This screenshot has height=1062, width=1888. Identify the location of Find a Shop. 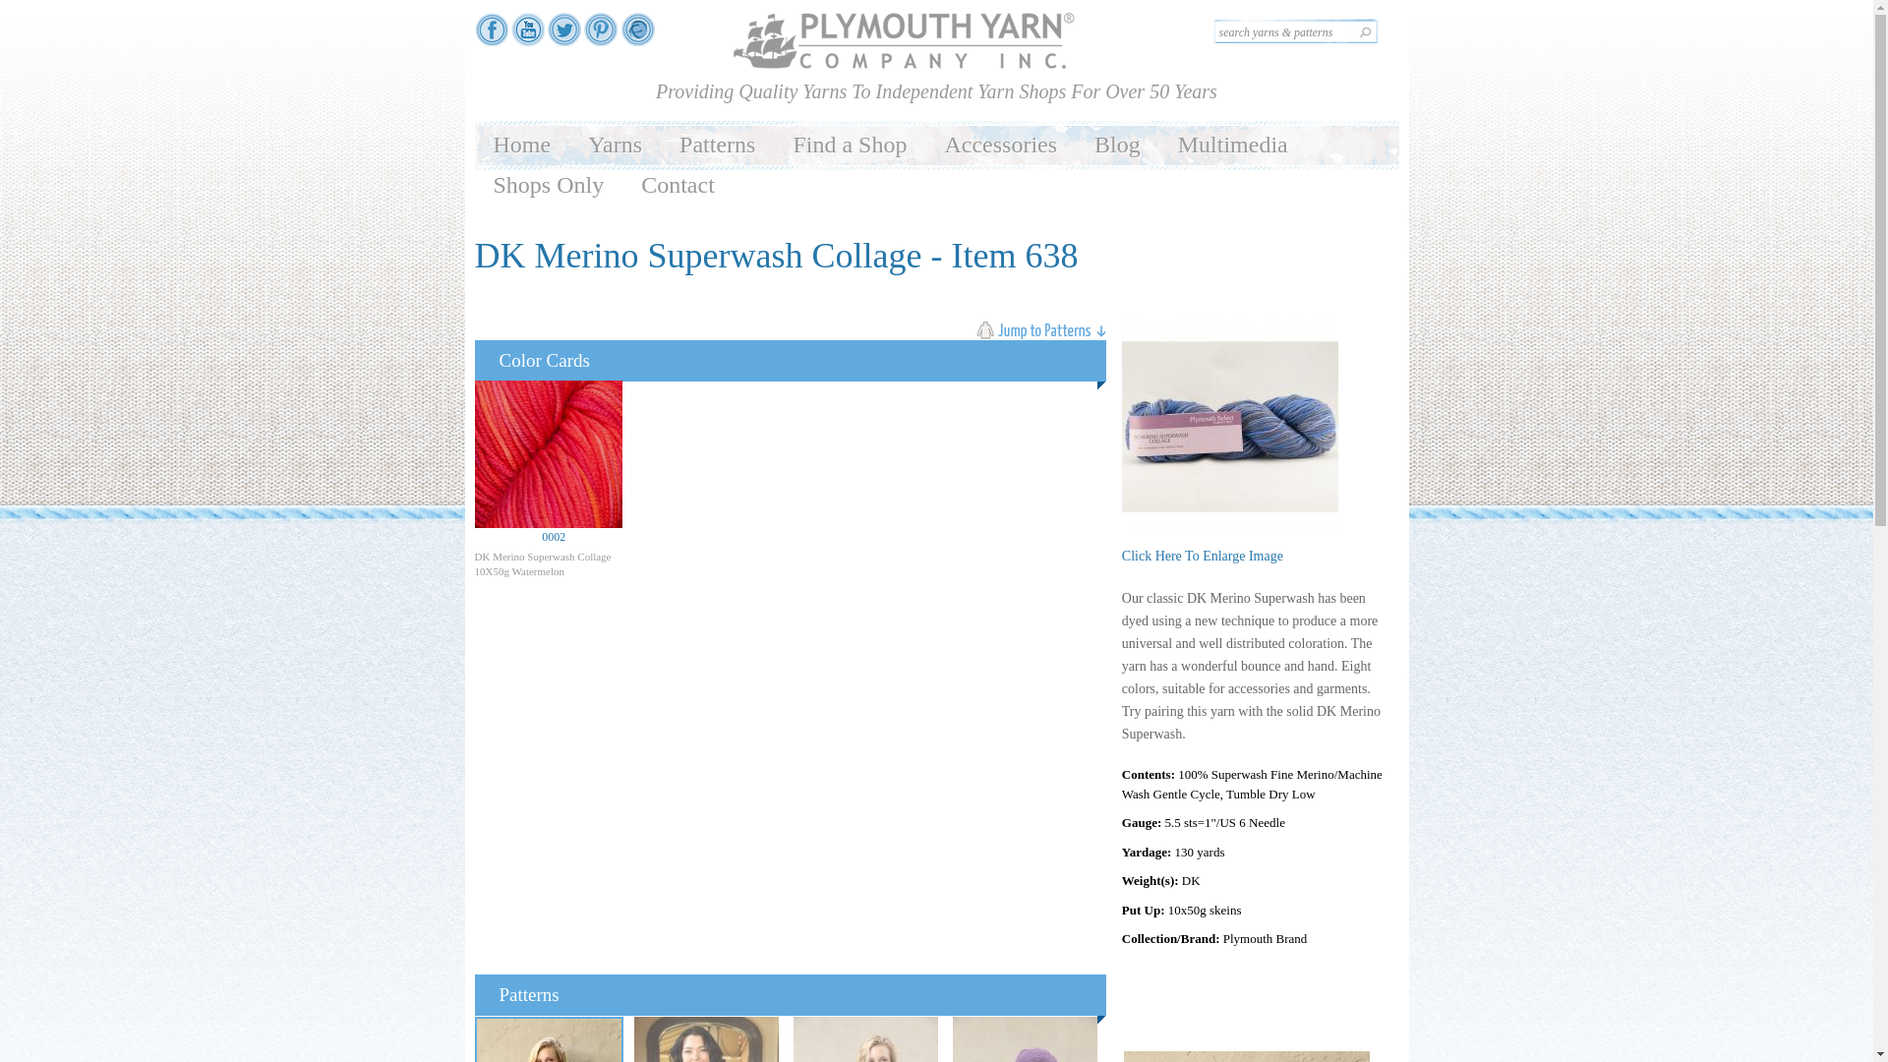
(850, 146).